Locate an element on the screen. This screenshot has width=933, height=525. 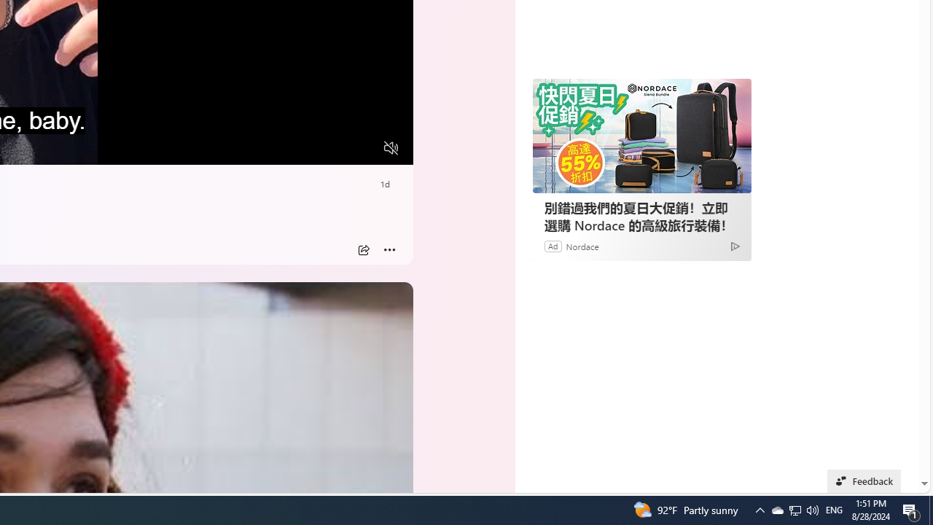
Feedback is located at coordinates (864, 481).